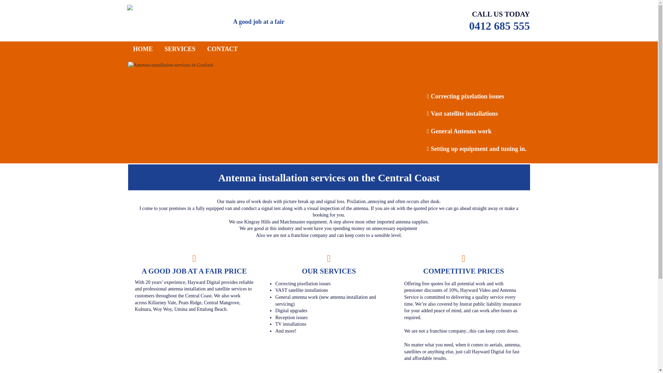 The width and height of the screenshot is (663, 373). I want to click on CONTACT, so click(222, 49).